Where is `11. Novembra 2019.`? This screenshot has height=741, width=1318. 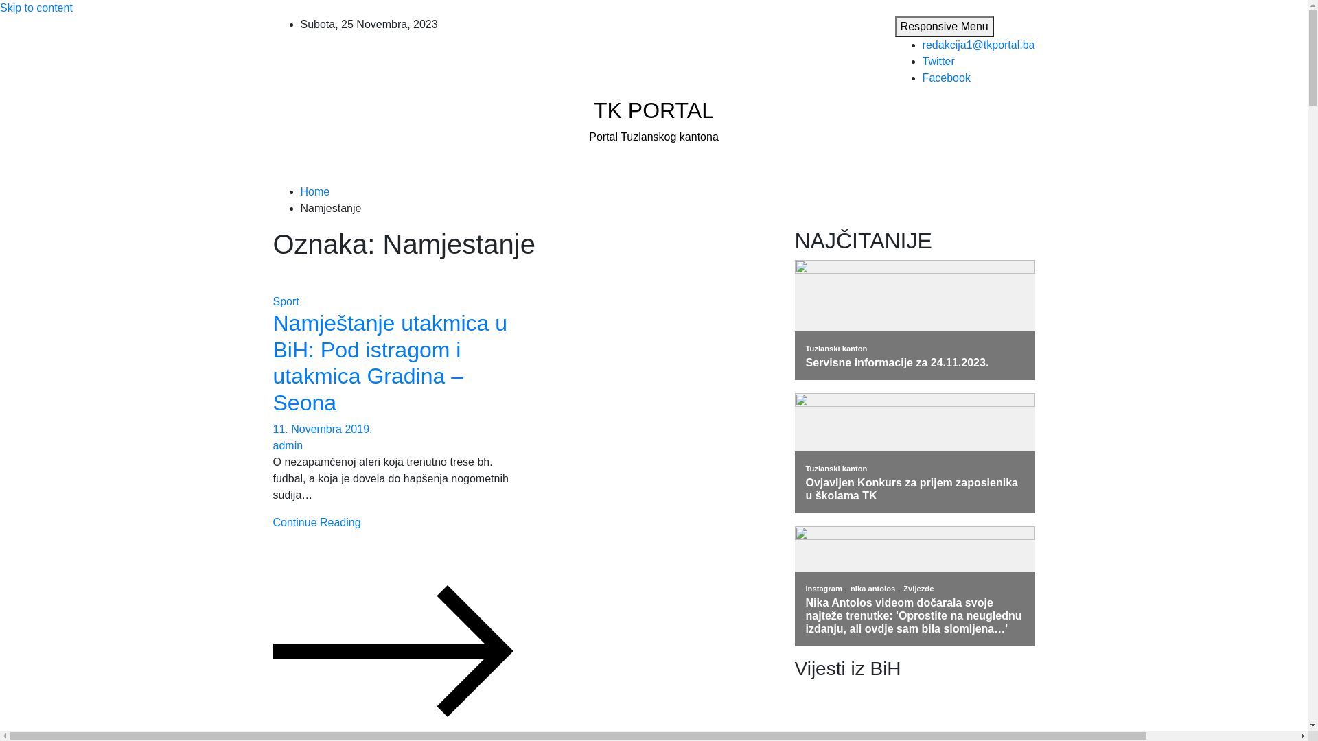
11. Novembra 2019. is located at coordinates (323, 430).